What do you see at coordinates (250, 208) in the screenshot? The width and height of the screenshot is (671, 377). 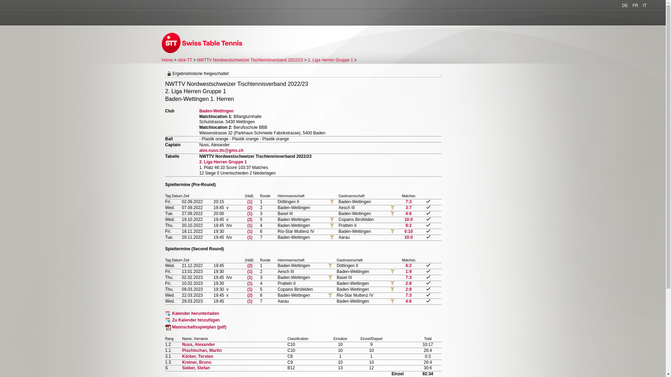 I see `(2)` at bounding box center [250, 208].